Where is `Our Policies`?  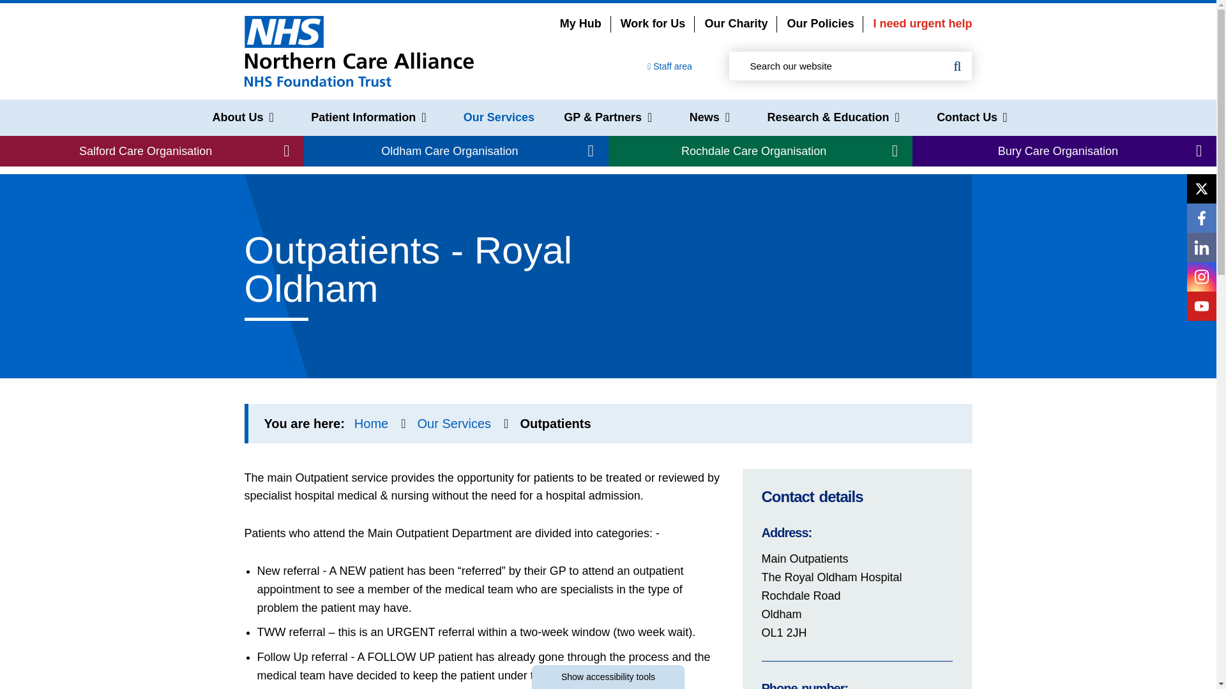
Our Policies is located at coordinates (820, 24).